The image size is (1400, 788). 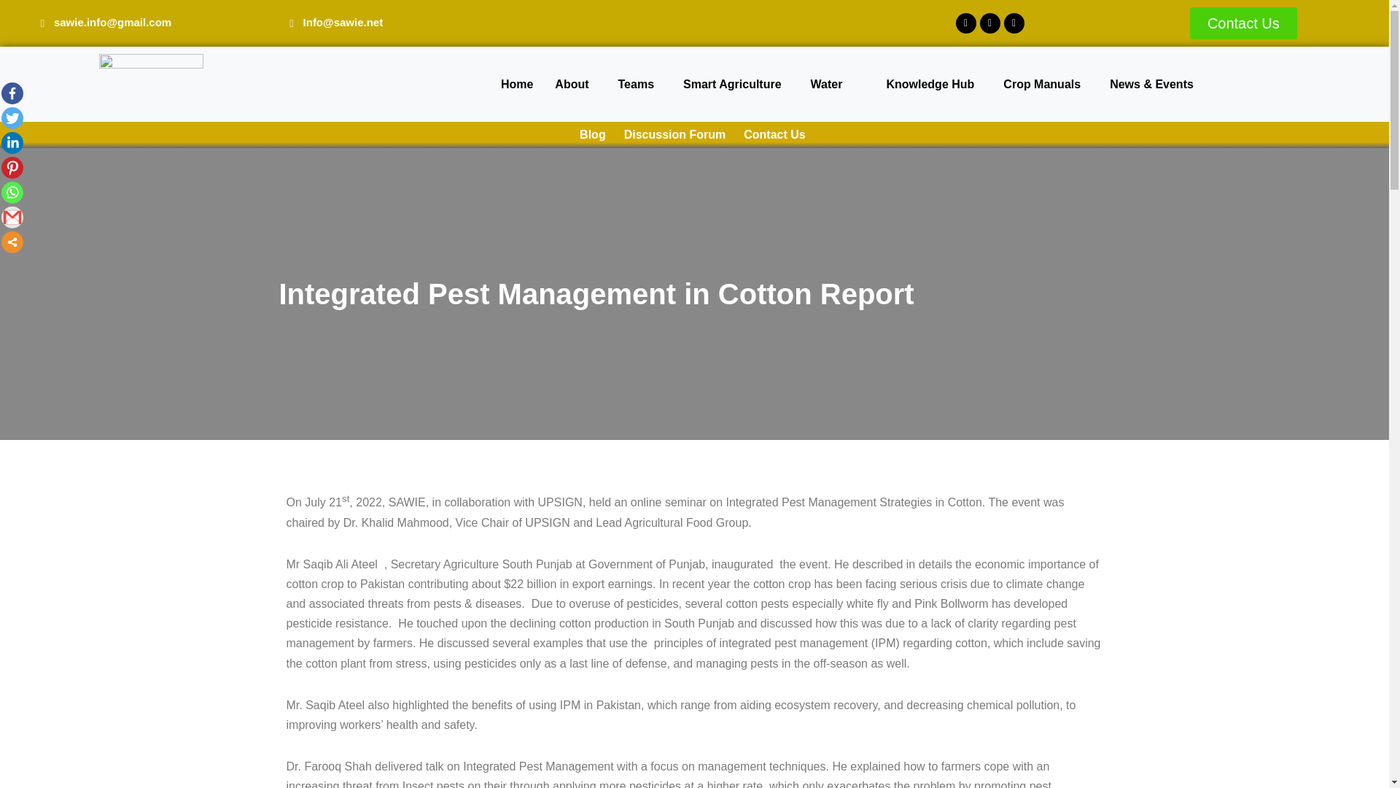 I want to click on Google Gmail, so click(x=12, y=217).